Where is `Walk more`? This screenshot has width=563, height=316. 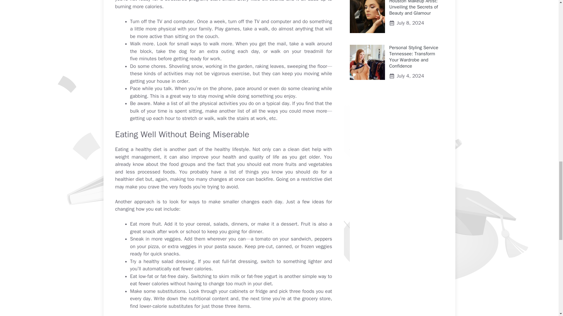 Walk more is located at coordinates (142, 44).